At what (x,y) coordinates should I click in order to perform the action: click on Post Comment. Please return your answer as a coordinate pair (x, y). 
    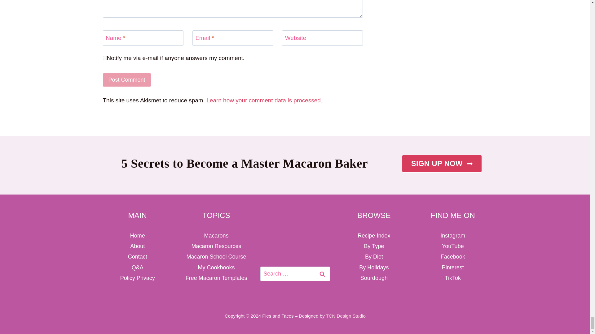
    Looking at the image, I should click on (127, 80).